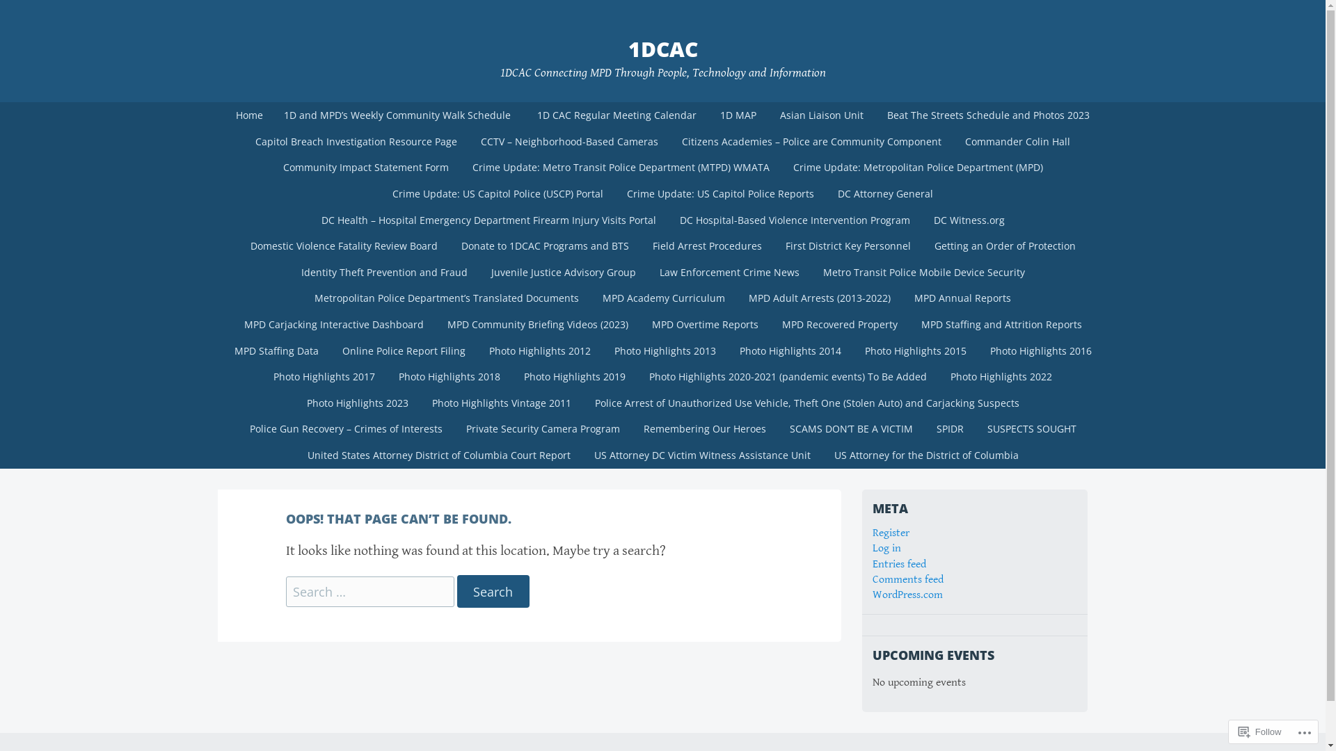  What do you see at coordinates (820, 298) in the screenshot?
I see `MPD Adult Arrests (2013-2022)` at bounding box center [820, 298].